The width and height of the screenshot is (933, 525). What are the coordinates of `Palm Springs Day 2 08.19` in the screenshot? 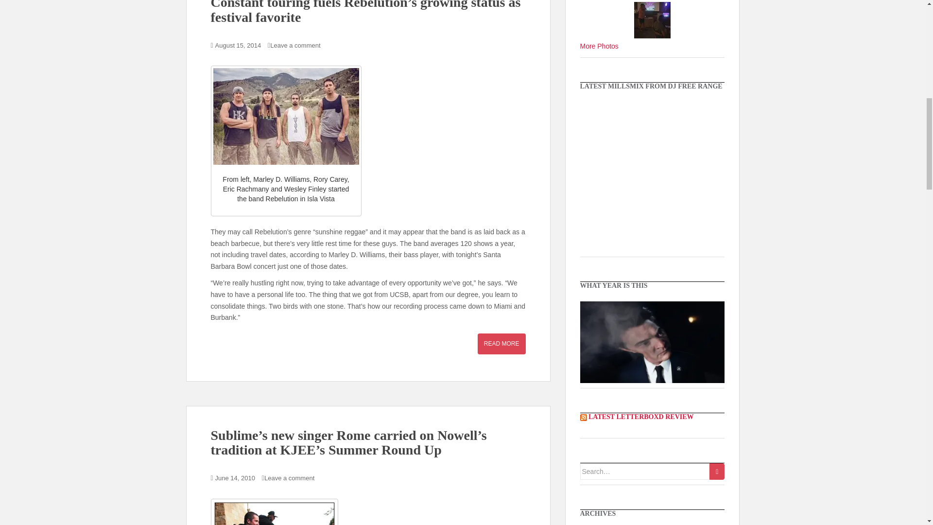 It's located at (652, 20).